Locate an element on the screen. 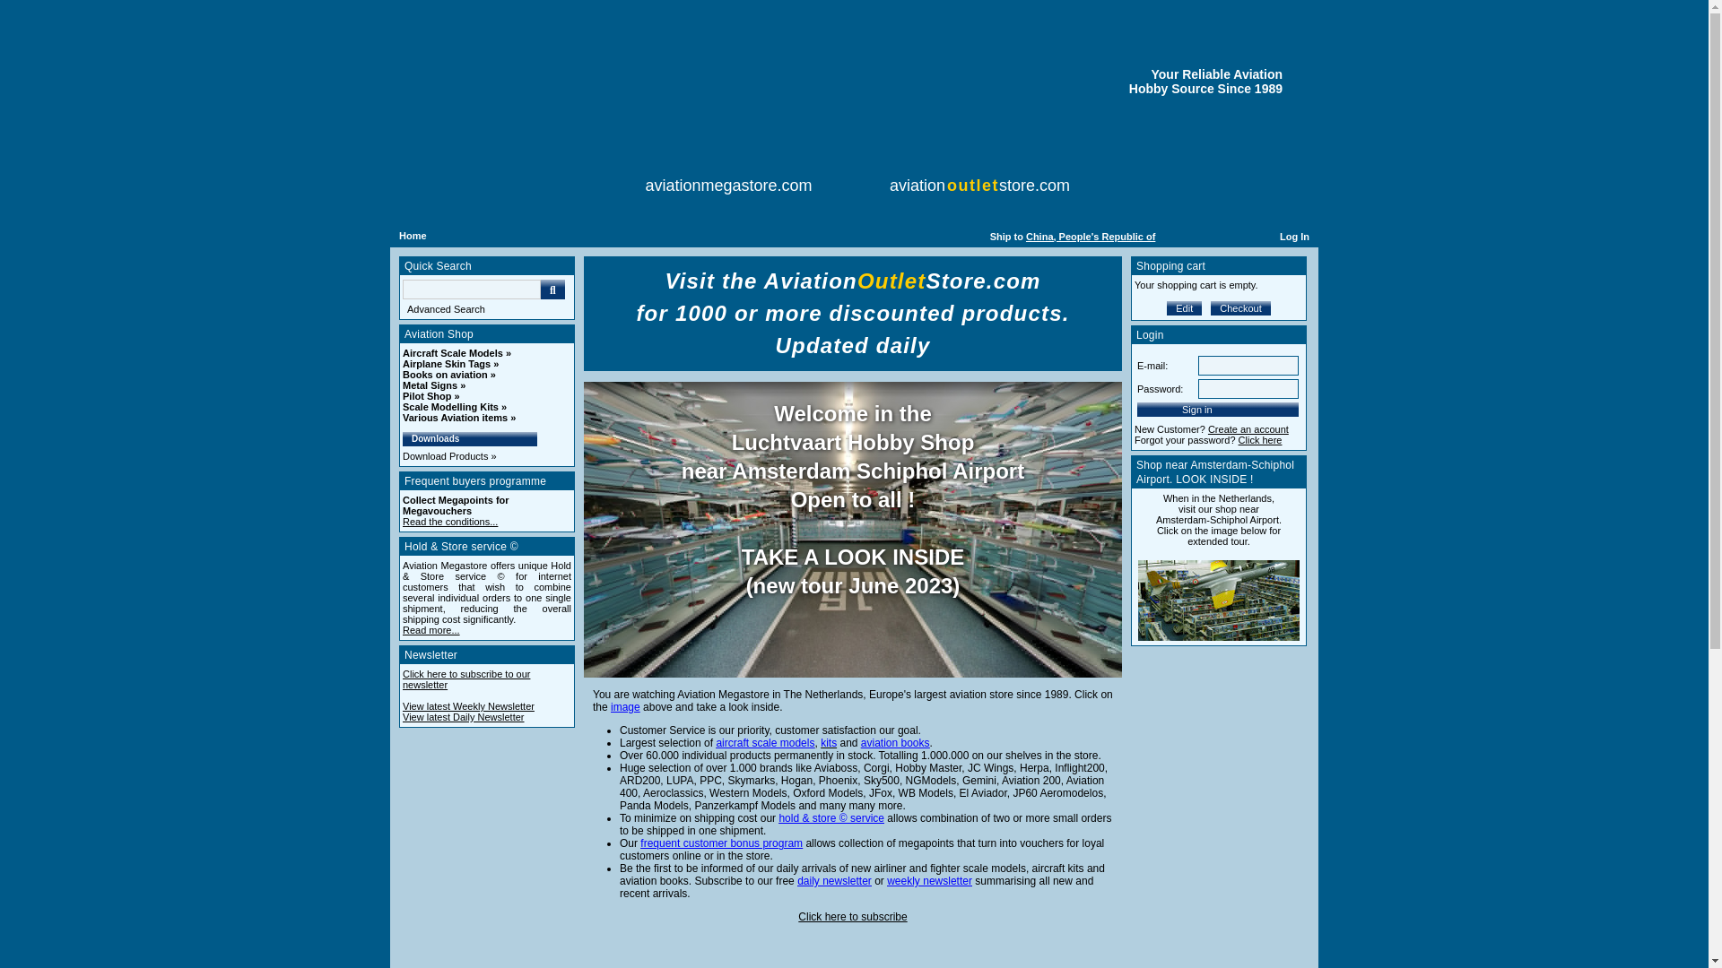  kits is located at coordinates (829, 742).